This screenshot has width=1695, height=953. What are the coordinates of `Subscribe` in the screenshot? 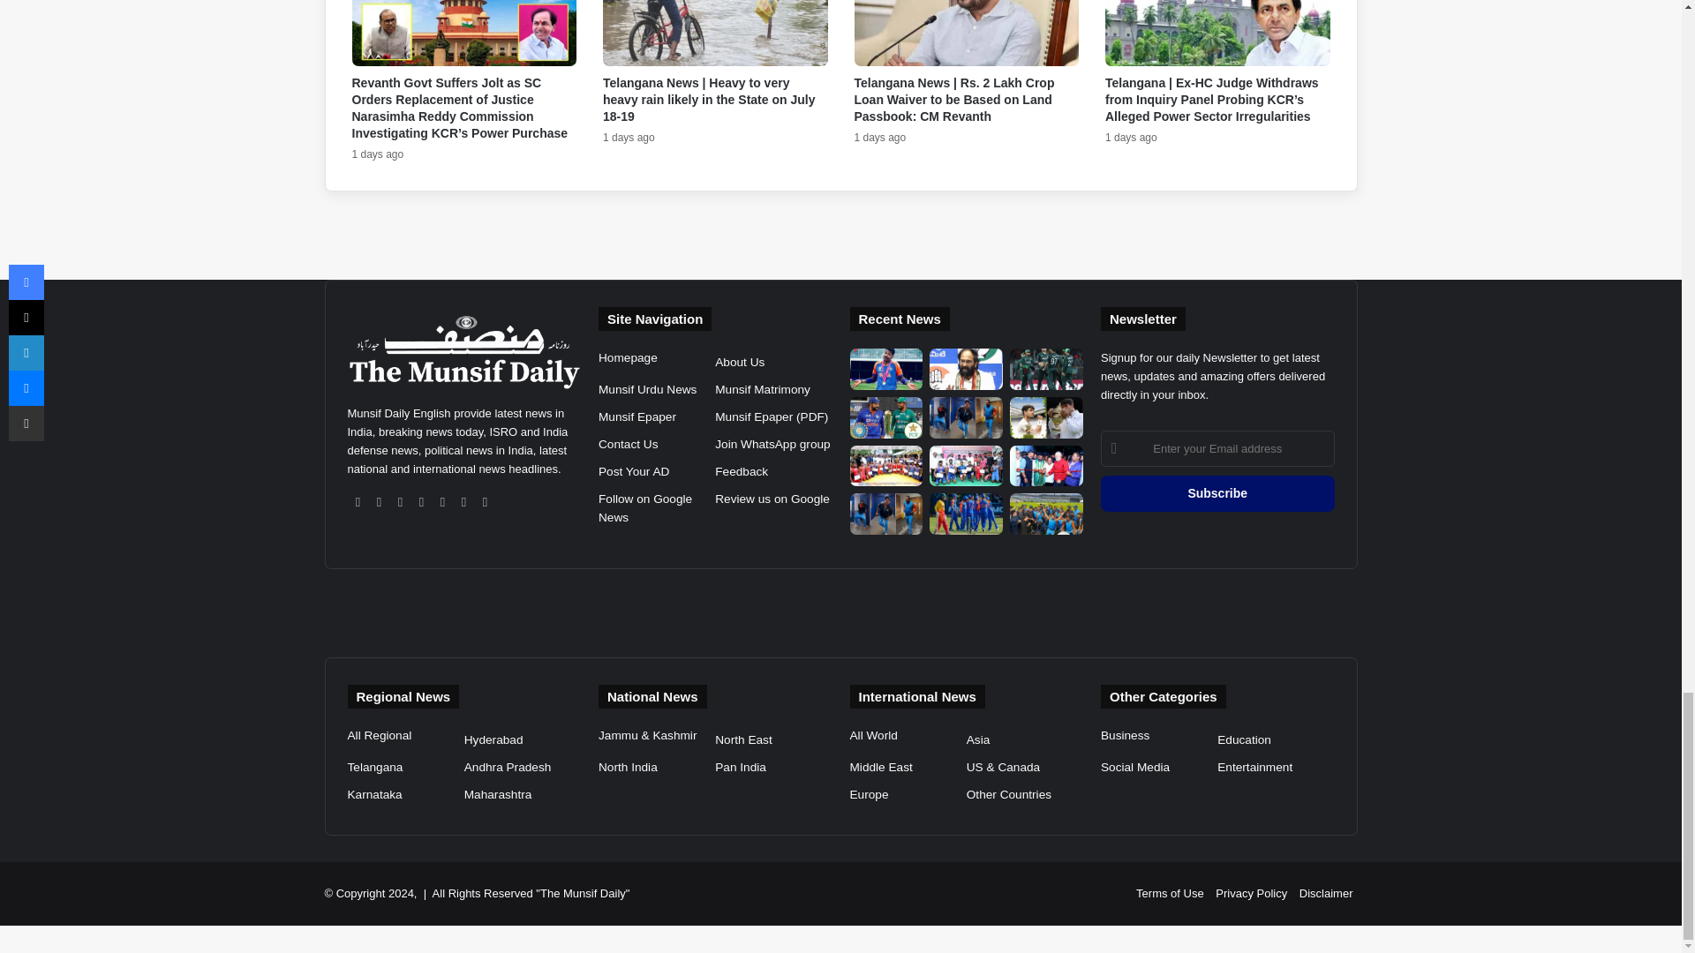 It's located at (1217, 492).